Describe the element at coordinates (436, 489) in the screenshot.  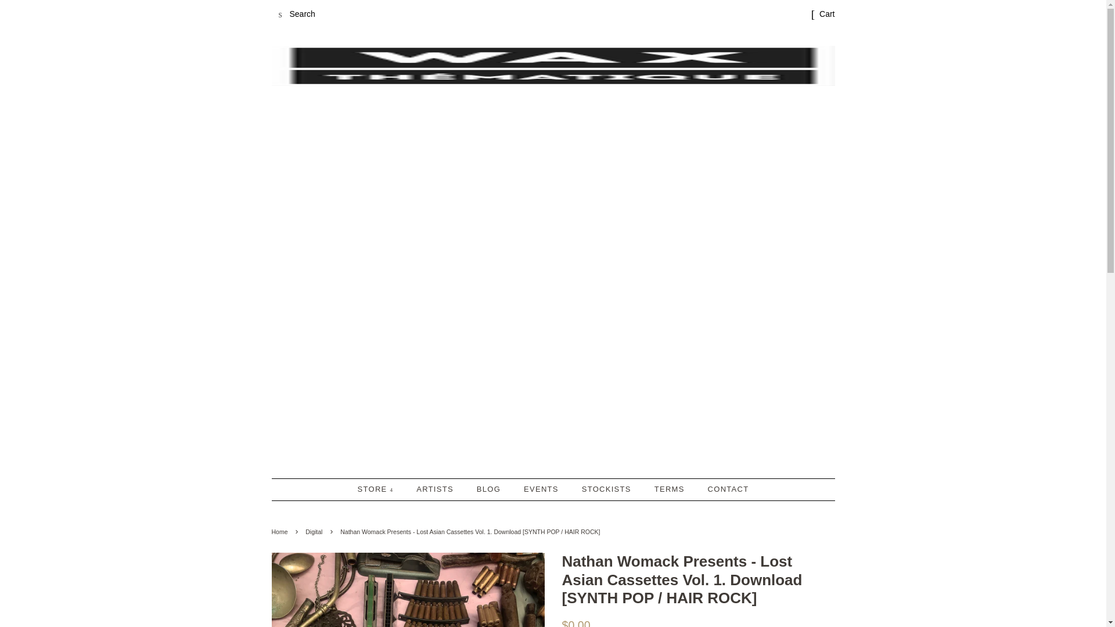
I see `ARTISTS` at that location.